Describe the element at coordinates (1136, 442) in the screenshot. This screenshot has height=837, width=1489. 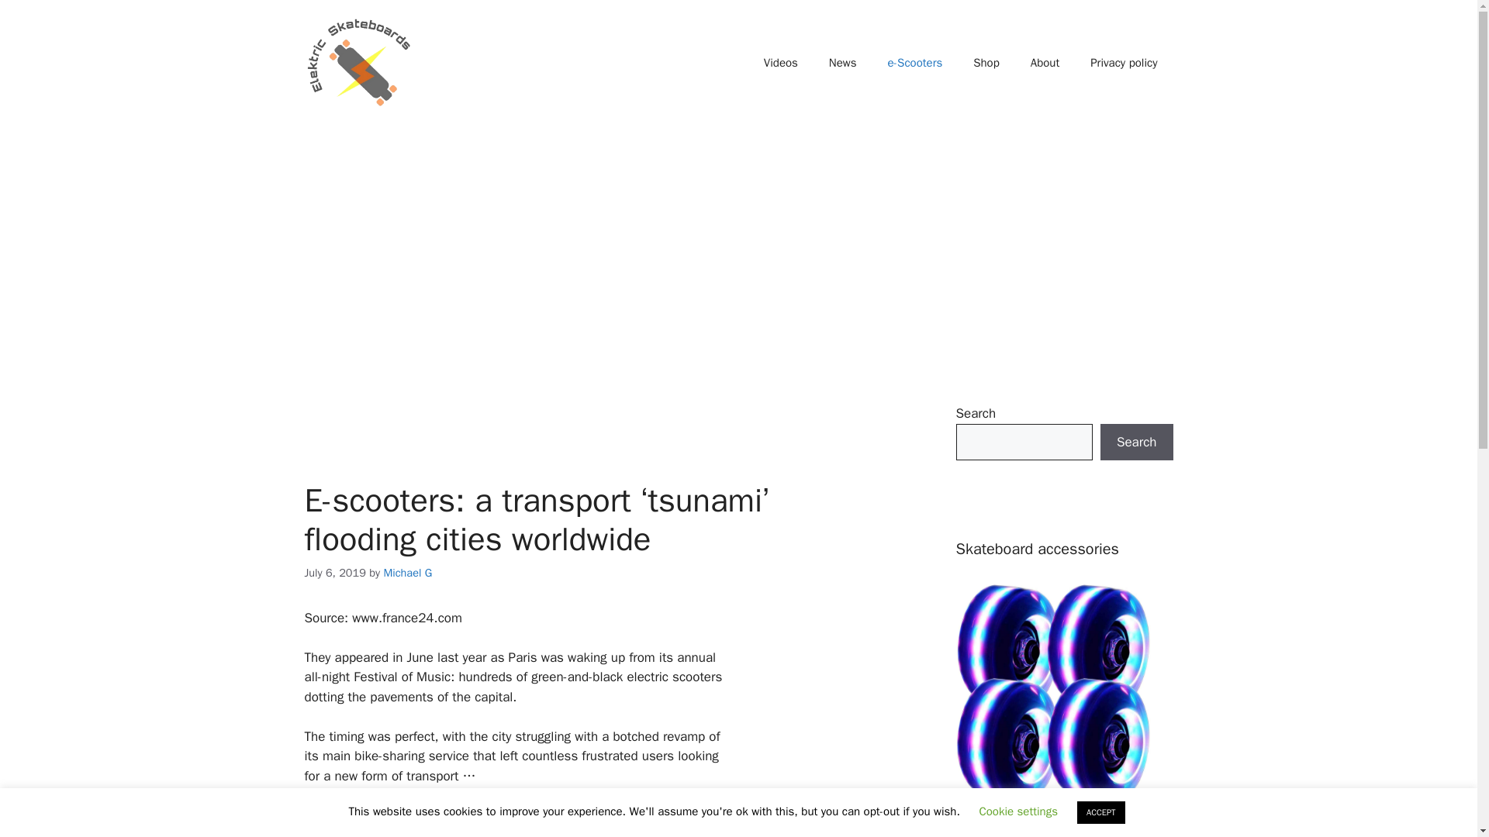
I see `Search` at that location.